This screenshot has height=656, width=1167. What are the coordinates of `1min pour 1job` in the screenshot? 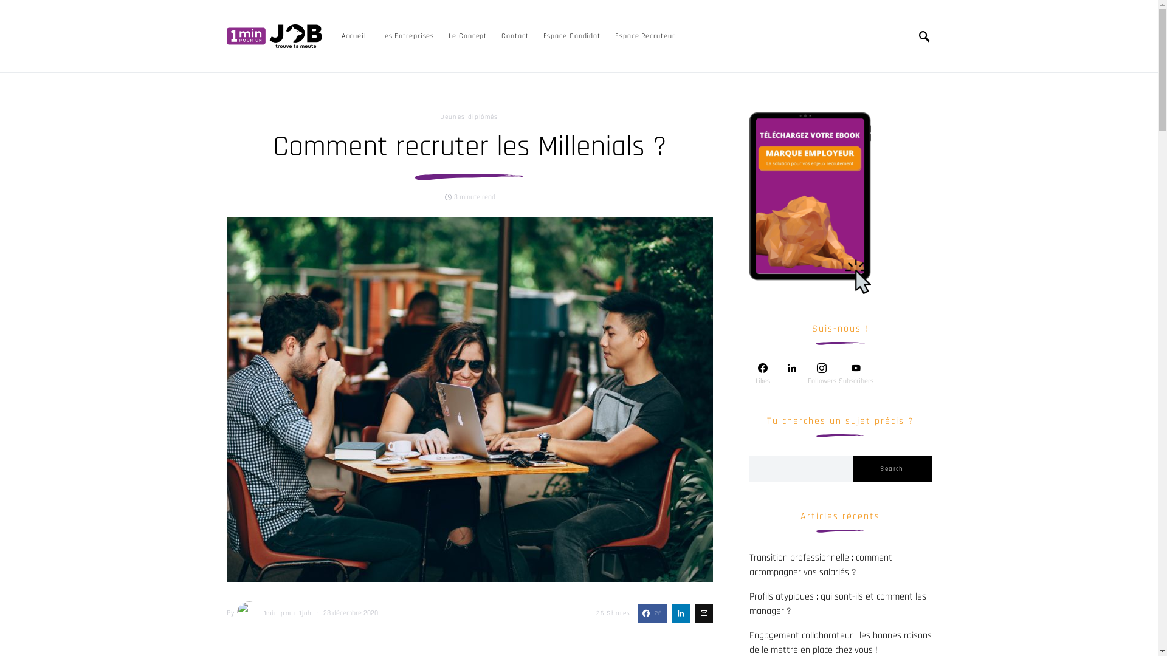 It's located at (274, 613).